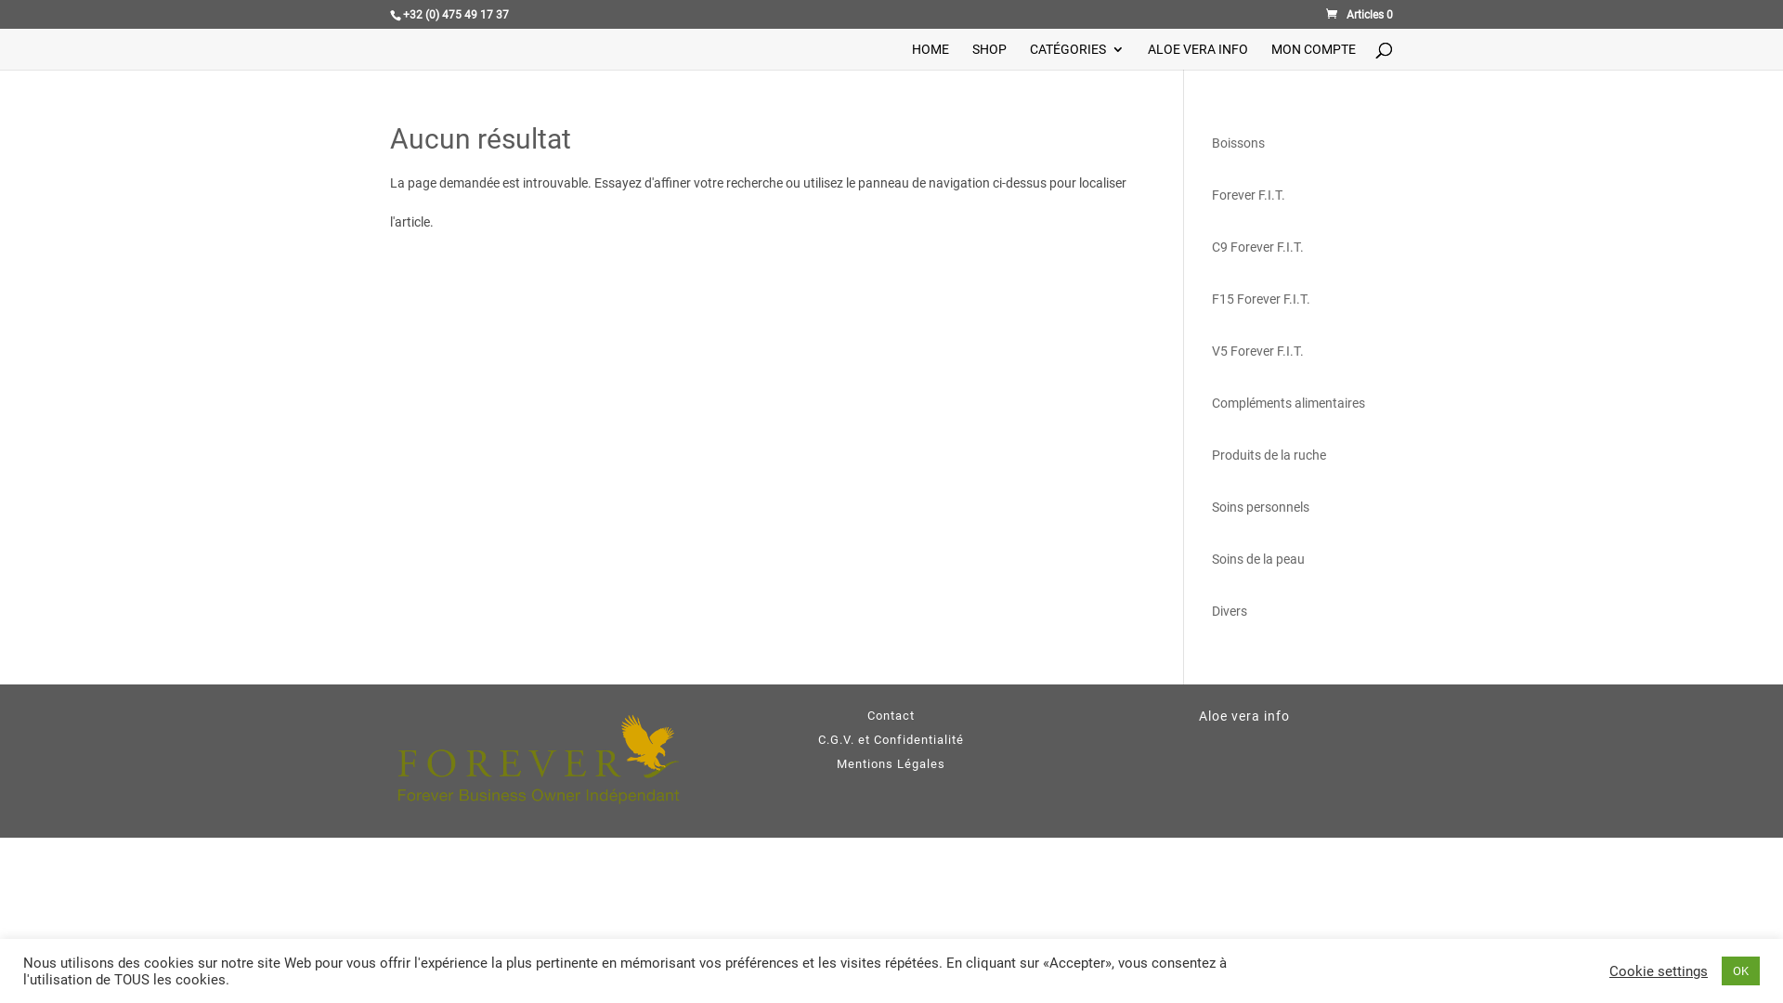 The height and width of the screenshot is (1003, 1783). I want to click on Aloe vera info, so click(1244, 716).